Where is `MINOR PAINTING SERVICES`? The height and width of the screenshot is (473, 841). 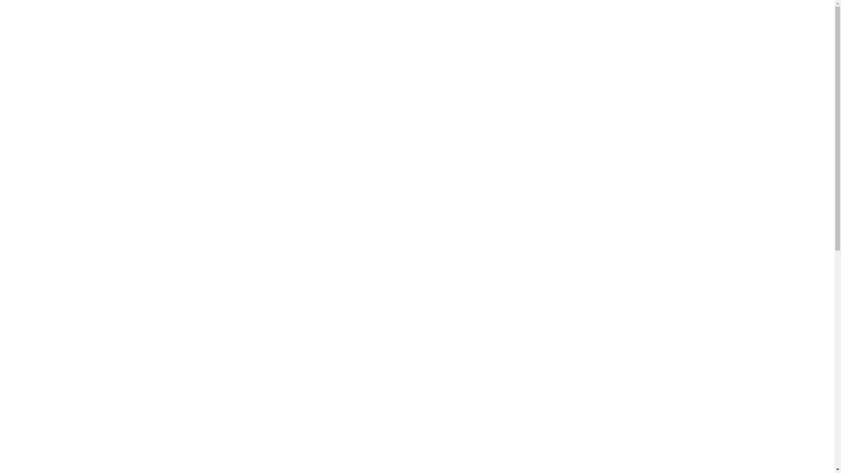 MINOR PAINTING SERVICES is located at coordinates (754, 380).